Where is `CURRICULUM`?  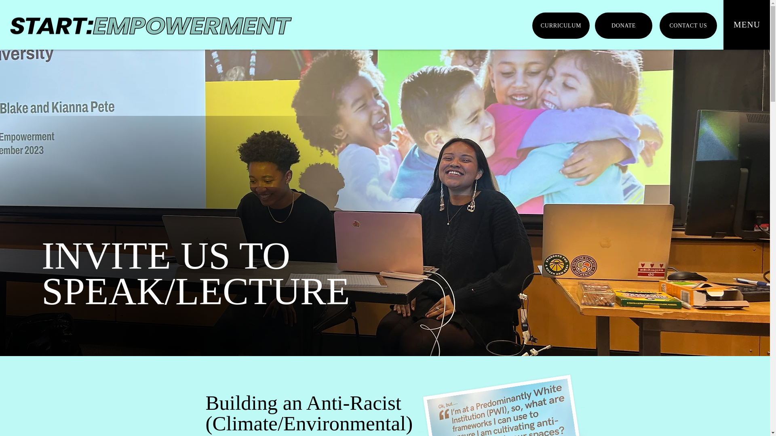
CURRICULUM is located at coordinates (561, 26).